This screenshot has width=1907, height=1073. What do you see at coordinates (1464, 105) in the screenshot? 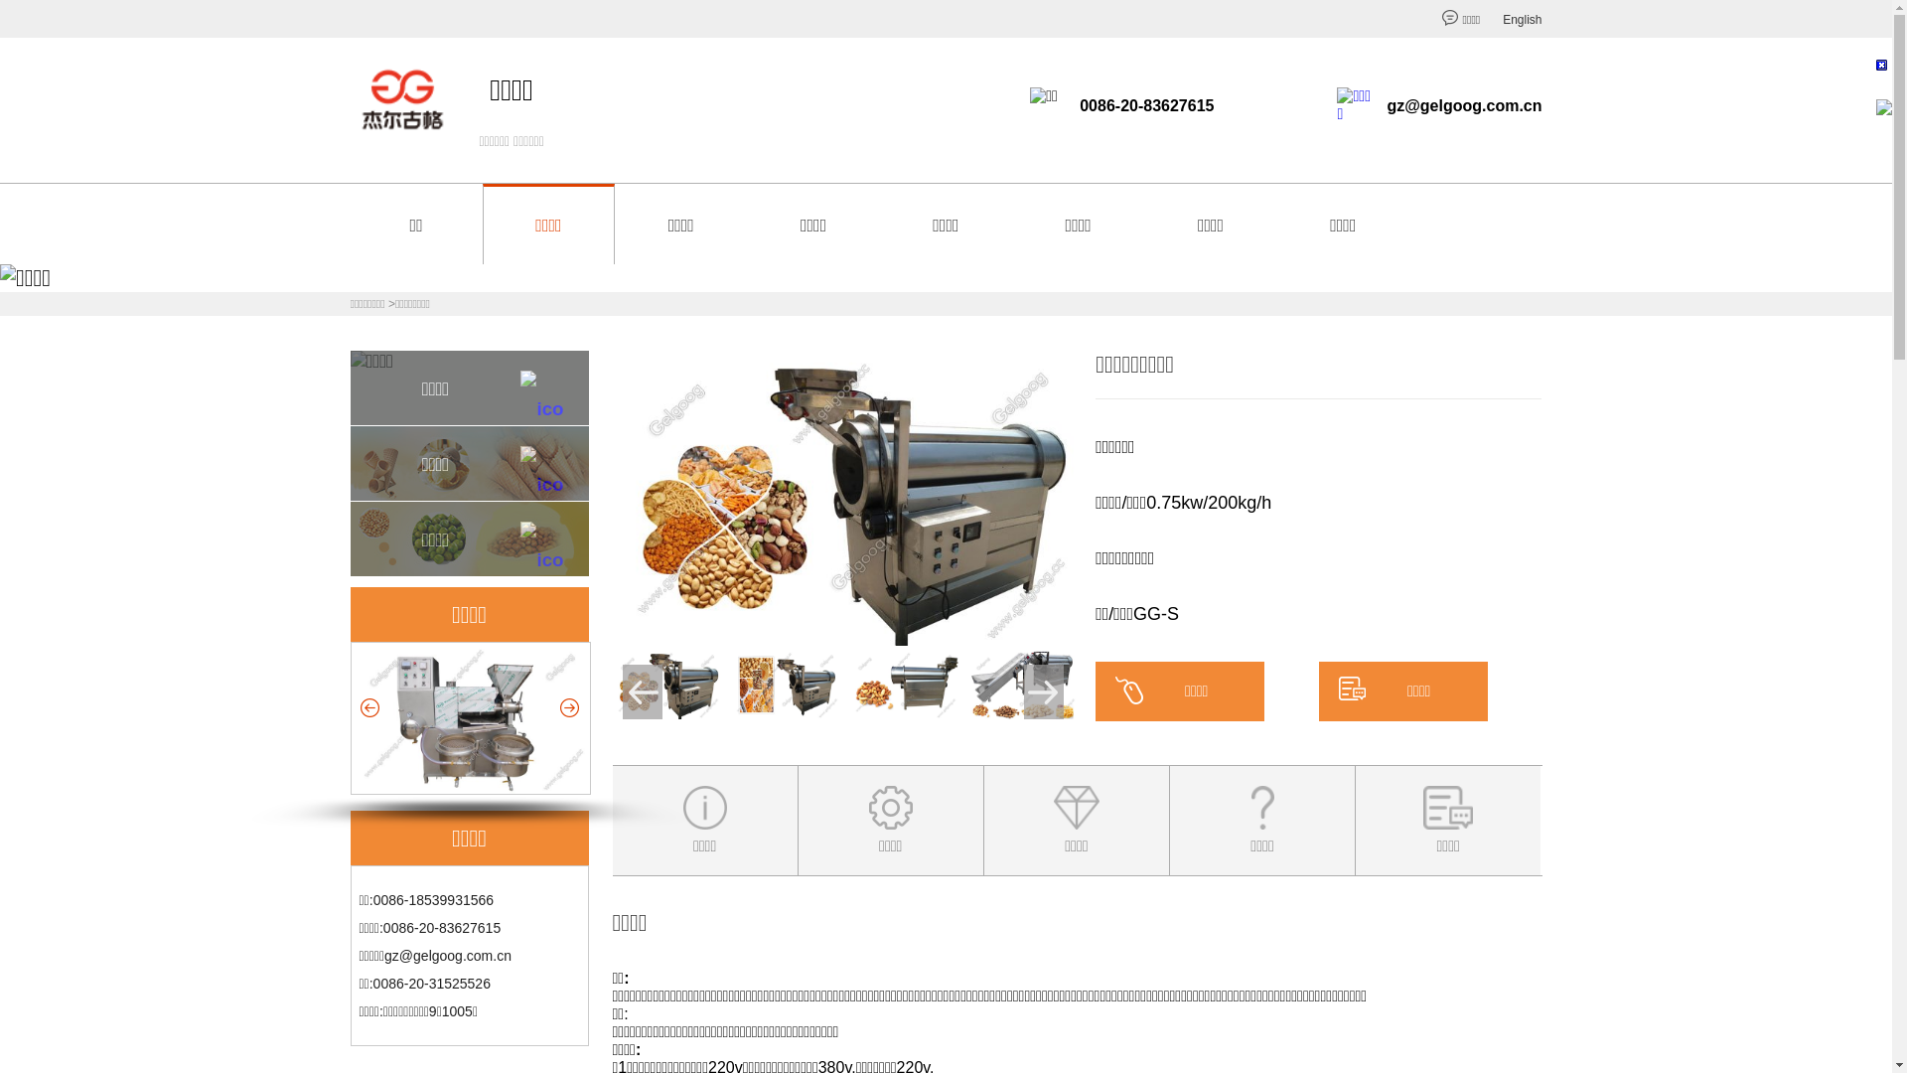
I see `gz@gelgoog.com.cn` at bounding box center [1464, 105].